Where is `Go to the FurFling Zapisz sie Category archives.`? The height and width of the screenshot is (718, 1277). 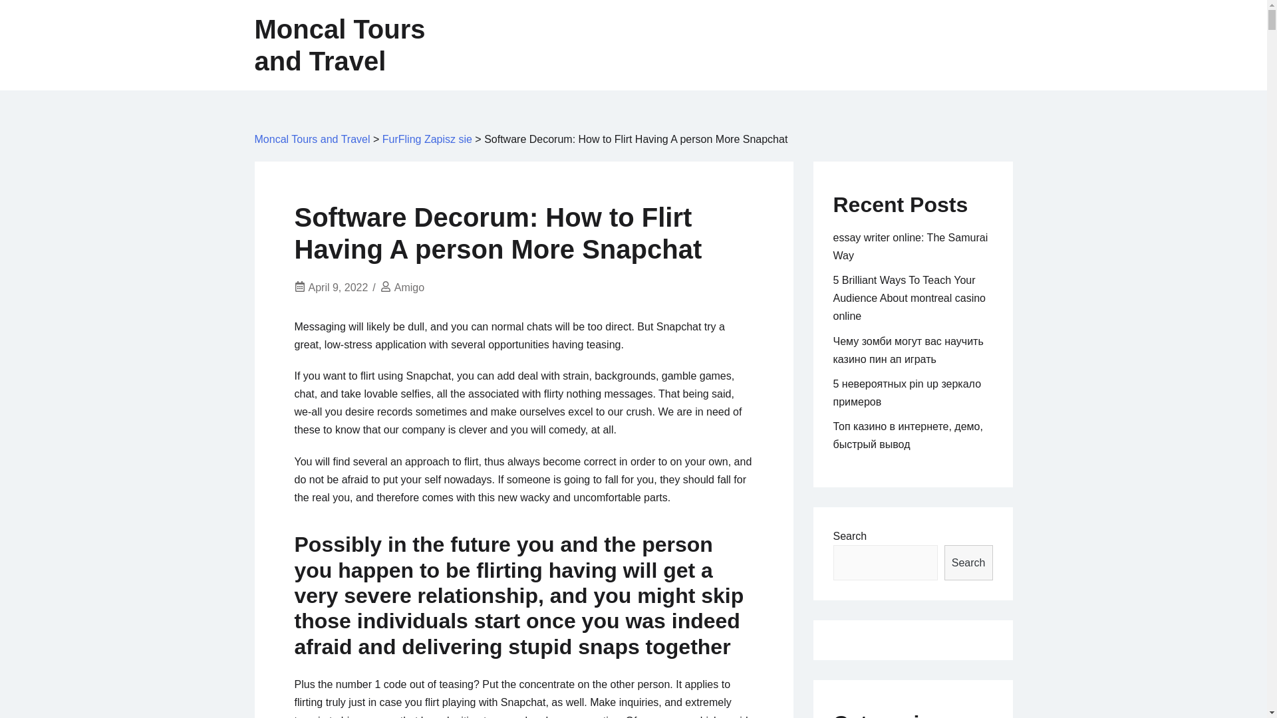 Go to the FurFling Zapisz sie Category archives. is located at coordinates (427, 139).